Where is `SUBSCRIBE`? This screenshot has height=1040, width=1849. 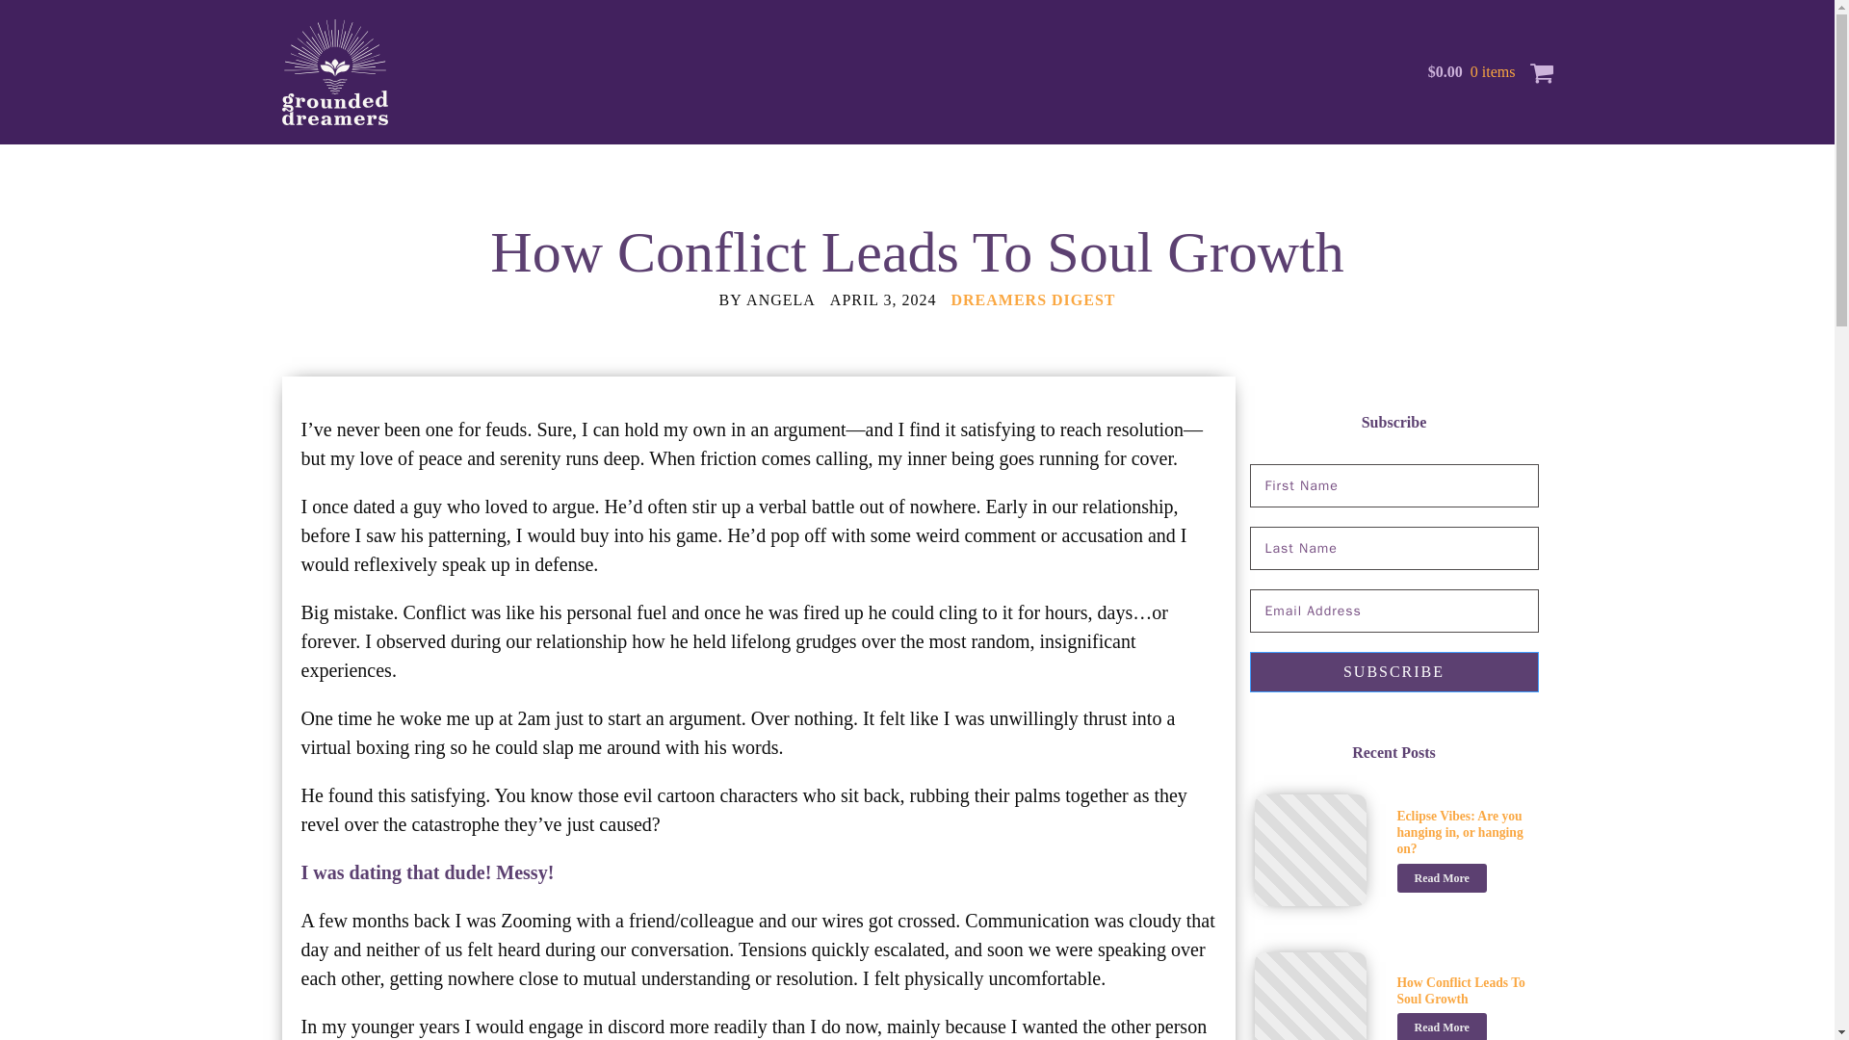 SUBSCRIBE is located at coordinates (1393, 672).